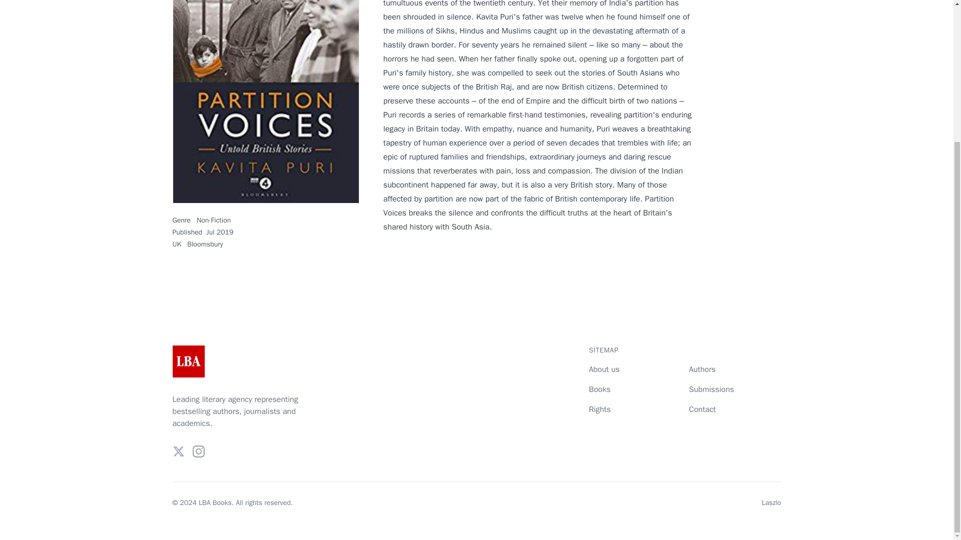 Image resolution: width=961 pixels, height=540 pixels. I want to click on Twitter, so click(178, 451).